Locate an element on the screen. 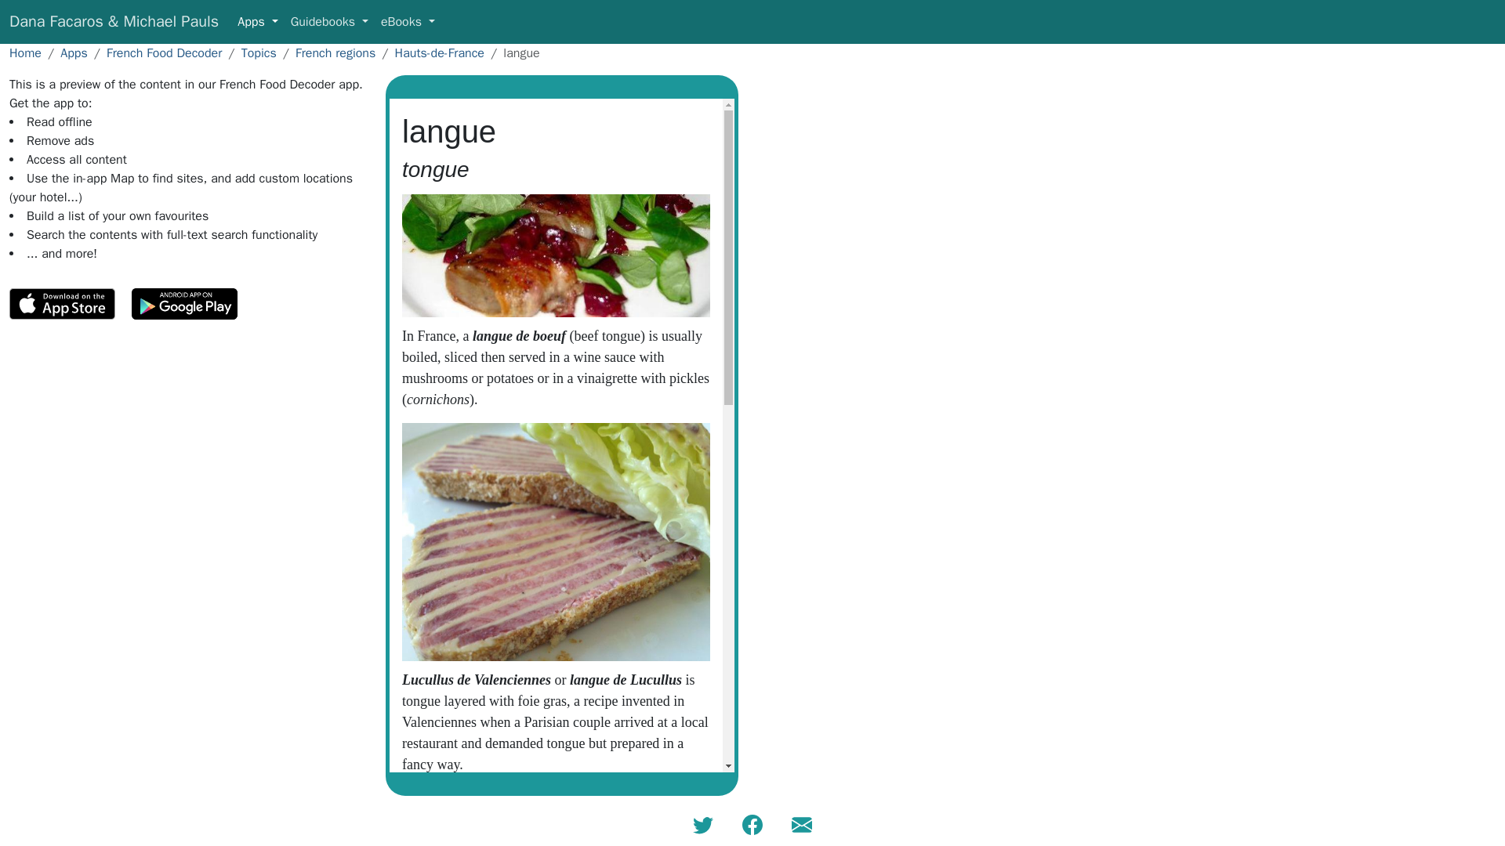  Hauts-de-France is located at coordinates (439, 53).